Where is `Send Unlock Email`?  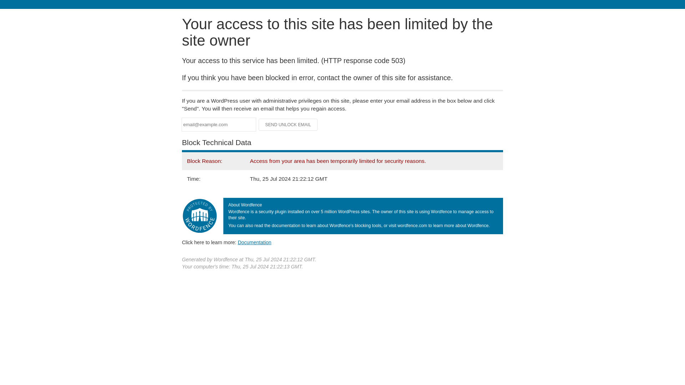 Send Unlock Email is located at coordinates (288, 125).